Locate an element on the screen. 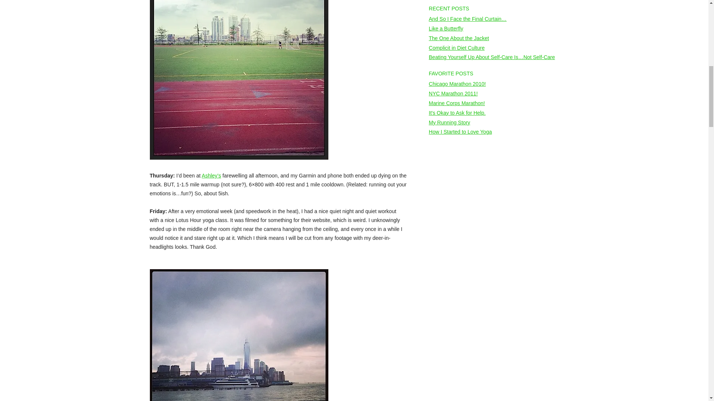 This screenshot has width=714, height=401. Ashley is located at coordinates (212, 175).